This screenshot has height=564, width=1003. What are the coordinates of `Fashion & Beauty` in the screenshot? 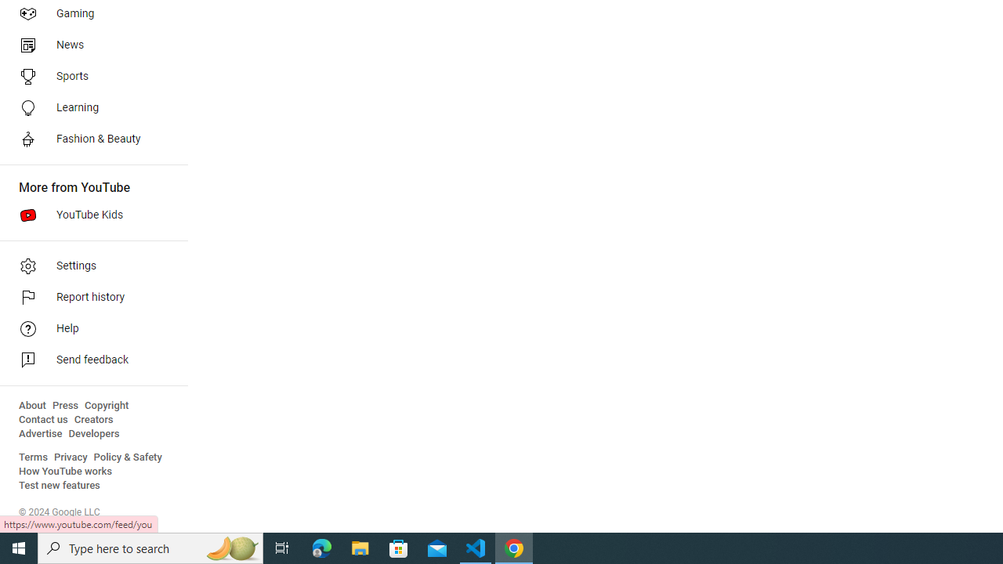 It's located at (89, 139).